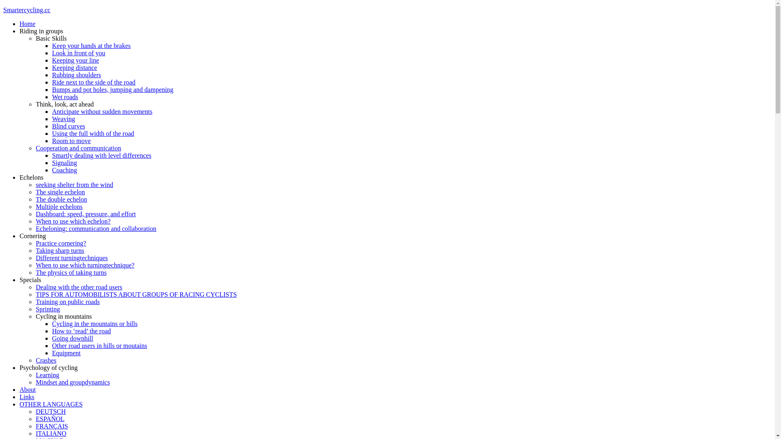  What do you see at coordinates (96, 228) in the screenshot?
I see `Echeloning: communication and collaboration` at bounding box center [96, 228].